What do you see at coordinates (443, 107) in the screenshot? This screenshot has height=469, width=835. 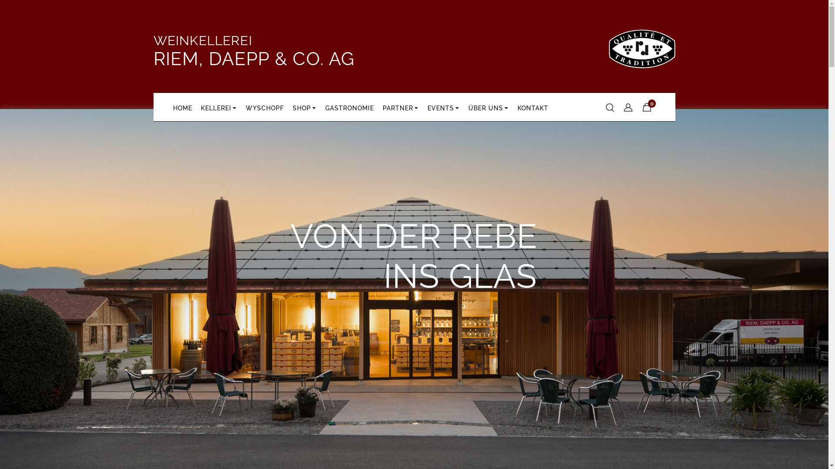 I see `EVENTS` at bounding box center [443, 107].